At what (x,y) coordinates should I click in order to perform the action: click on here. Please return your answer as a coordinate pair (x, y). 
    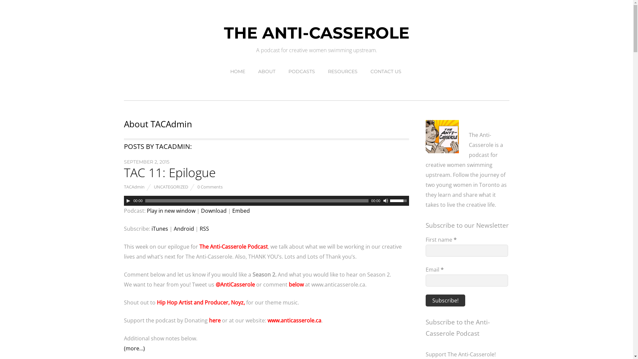
    Looking at the image, I should click on (215, 320).